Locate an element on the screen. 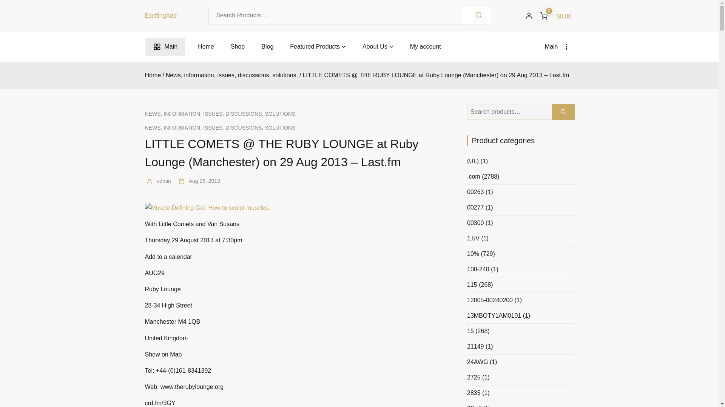 The image size is (725, 407). Search is located at coordinates (479, 15).